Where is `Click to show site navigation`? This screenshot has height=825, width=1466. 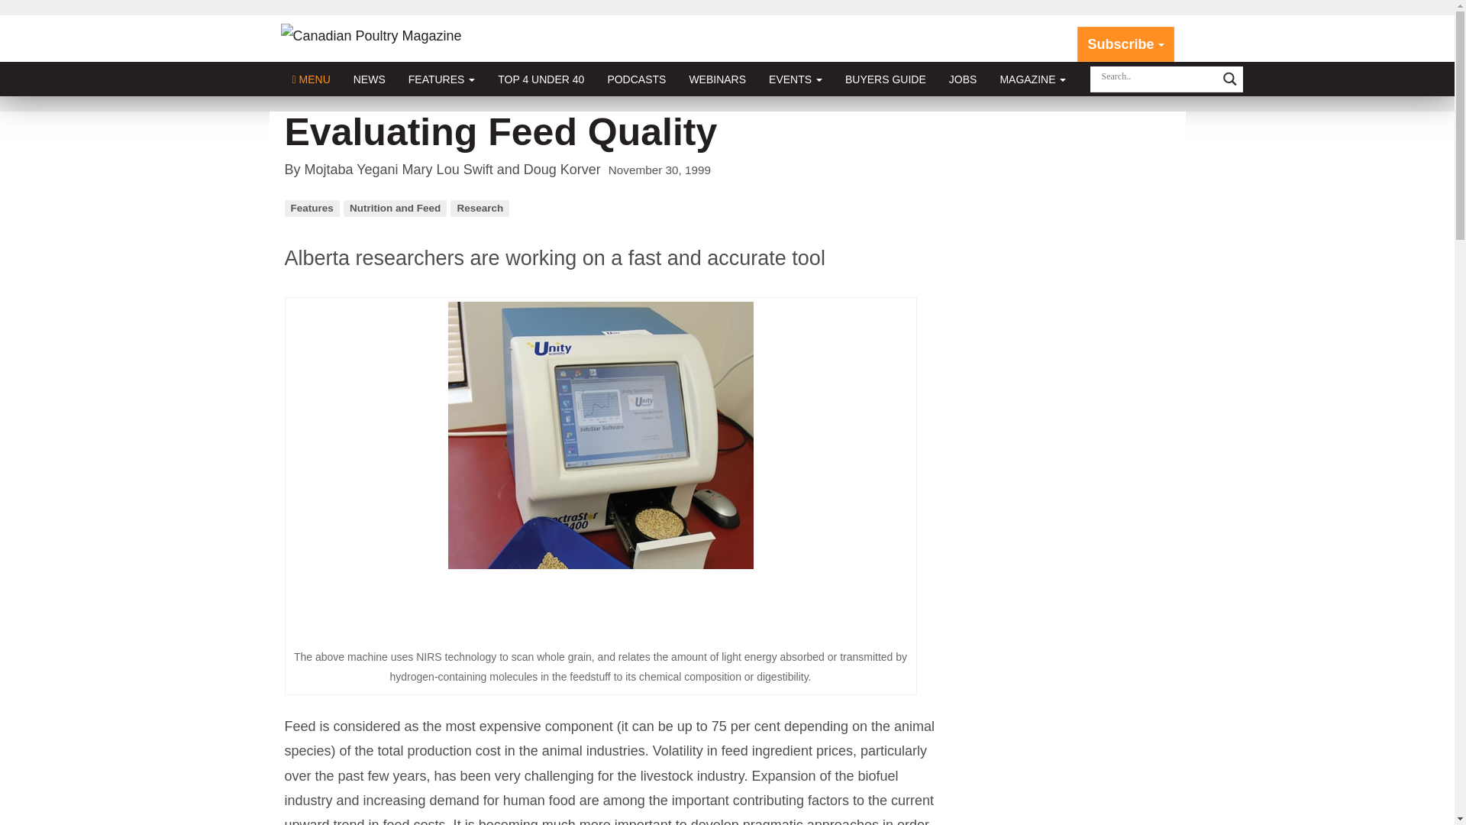
Click to show site navigation is located at coordinates (312, 79).